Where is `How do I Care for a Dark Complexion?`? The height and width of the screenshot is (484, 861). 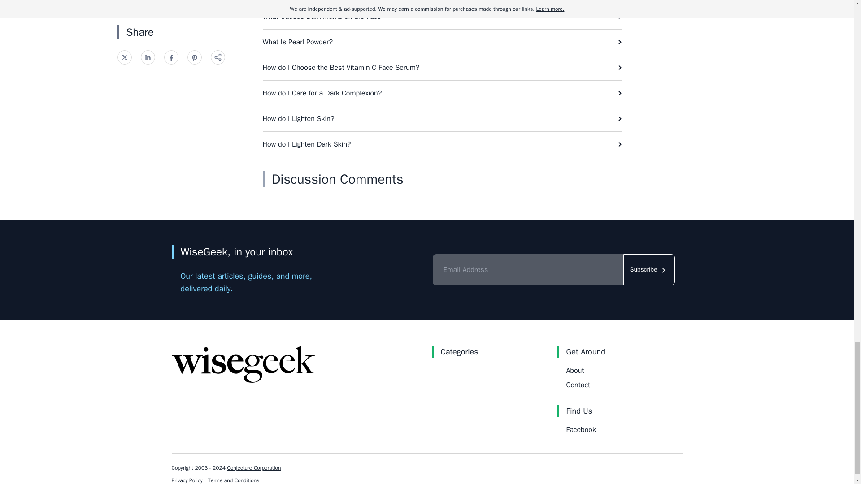 How do I Care for a Dark Complexion? is located at coordinates (442, 93).